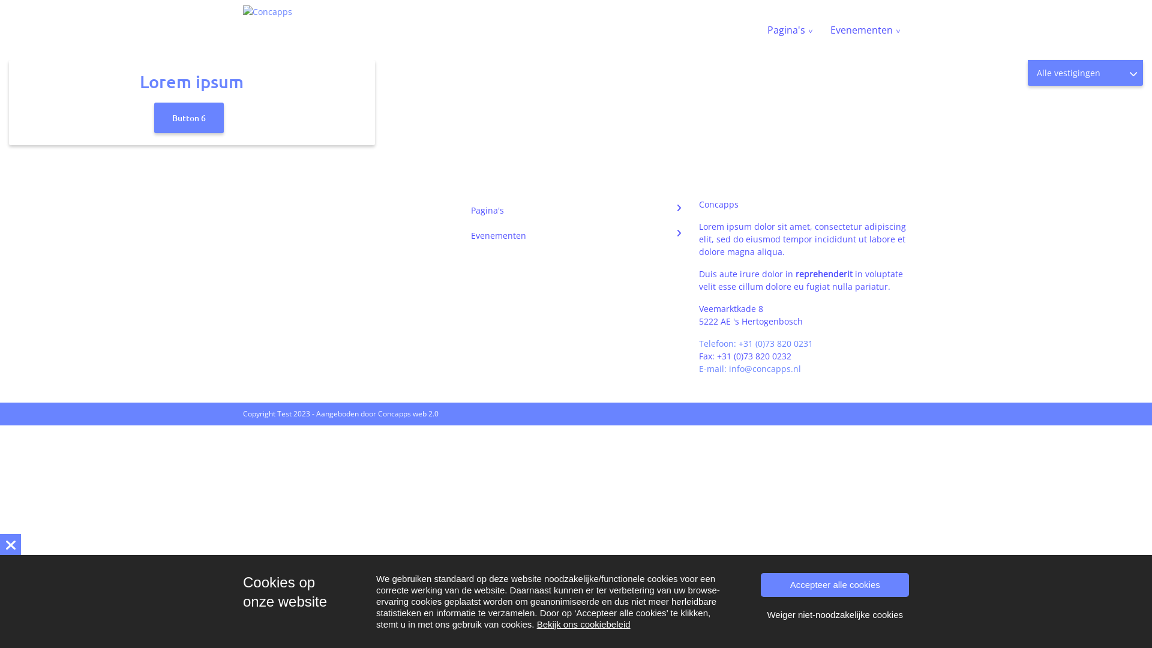  I want to click on Telefoon: +31 (0)73 820 0231, so click(756, 343).